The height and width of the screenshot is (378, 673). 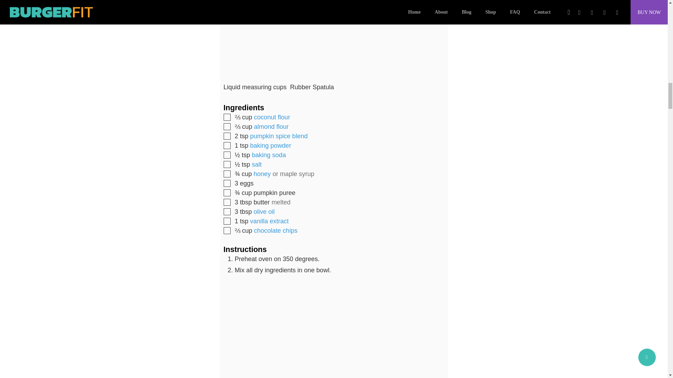 I want to click on coconut flour, so click(x=272, y=117).